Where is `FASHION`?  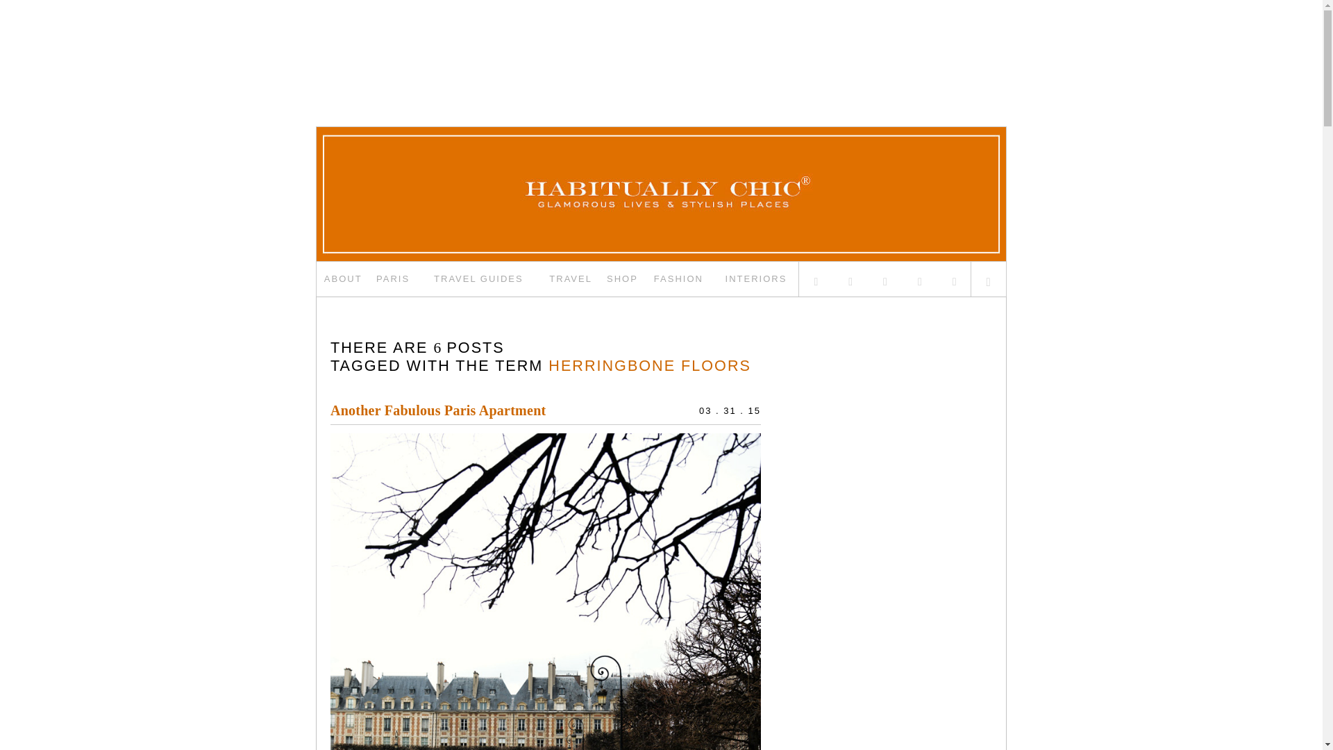 FASHION is located at coordinates (679, 278).